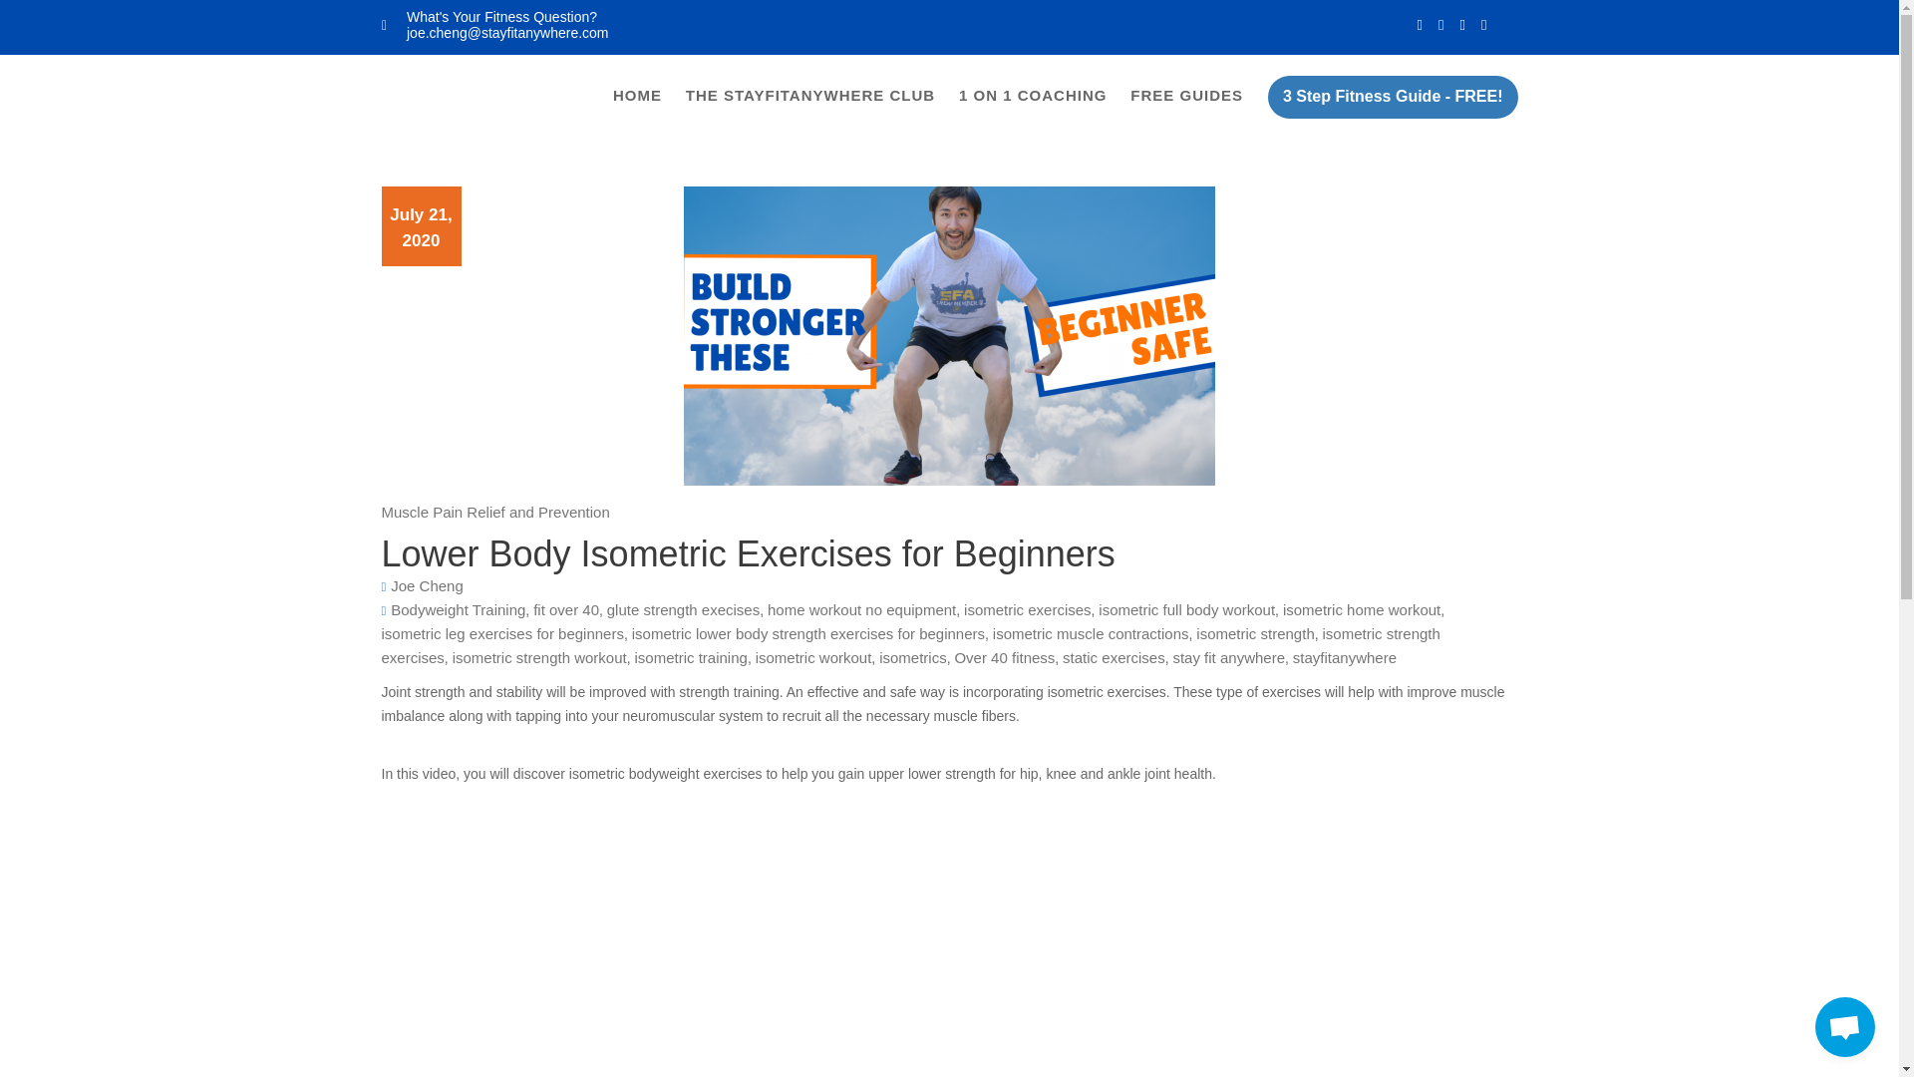 The image size is (1914, 1077). I want to click on stayfitanywhere, so click(1345, 658).